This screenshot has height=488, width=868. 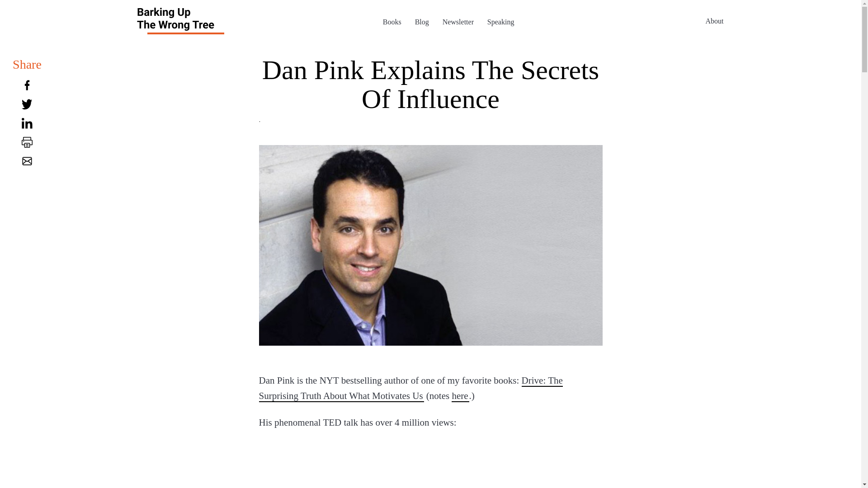 I want to click on Newsletter, so click(x=458, y=22).